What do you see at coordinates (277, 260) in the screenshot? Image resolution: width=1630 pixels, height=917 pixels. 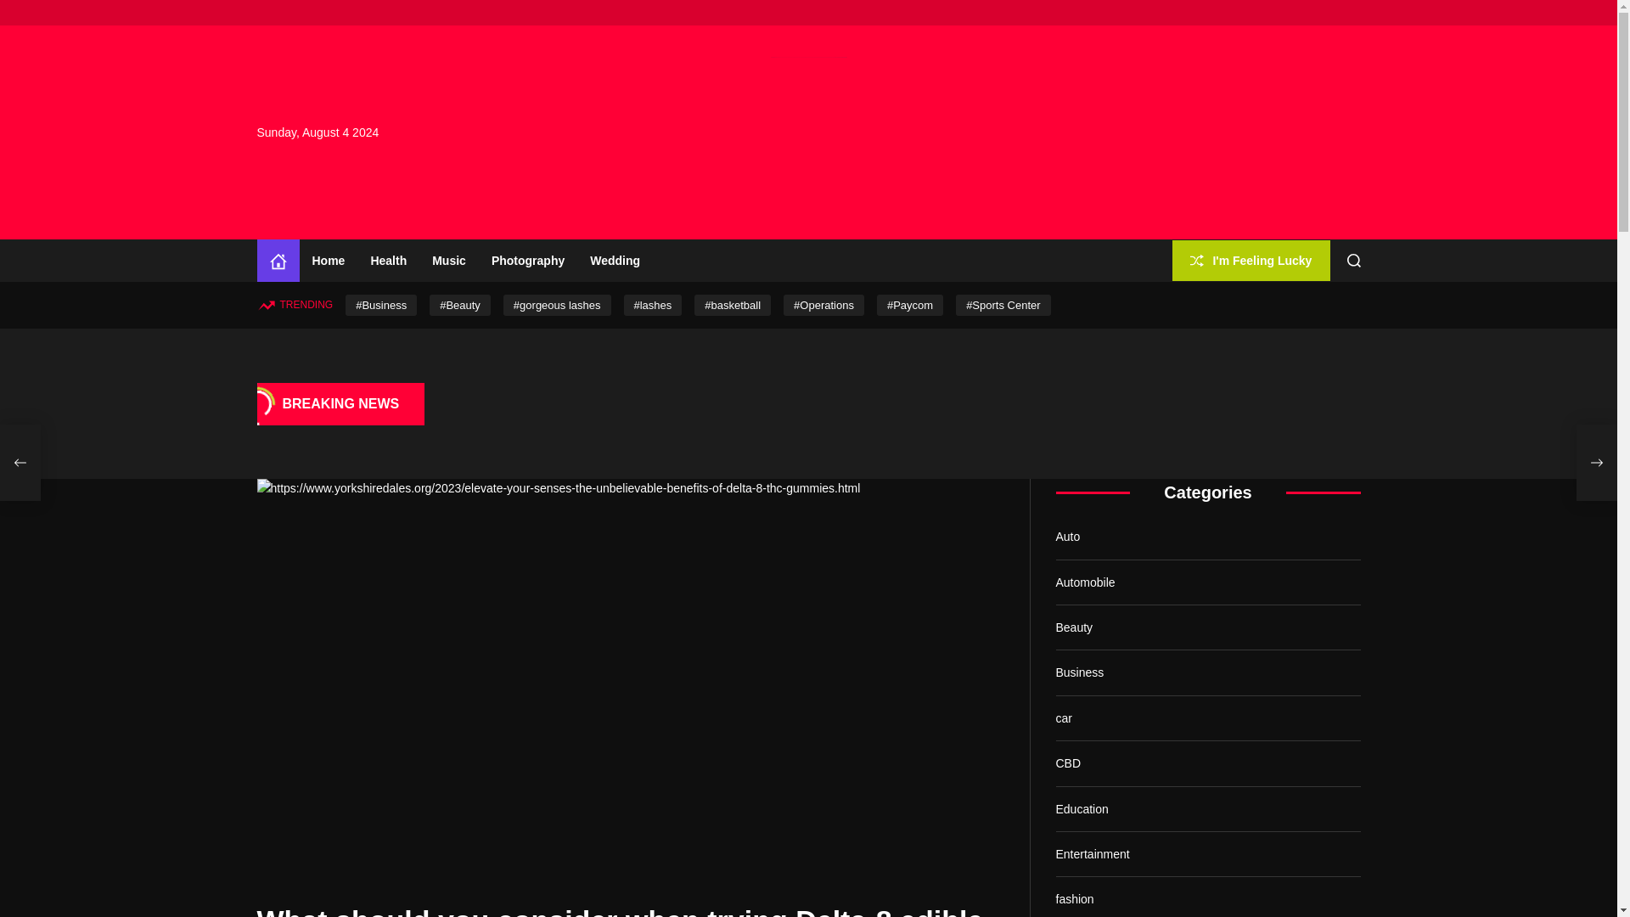 I see `Home` at bounding box center [277, 260].